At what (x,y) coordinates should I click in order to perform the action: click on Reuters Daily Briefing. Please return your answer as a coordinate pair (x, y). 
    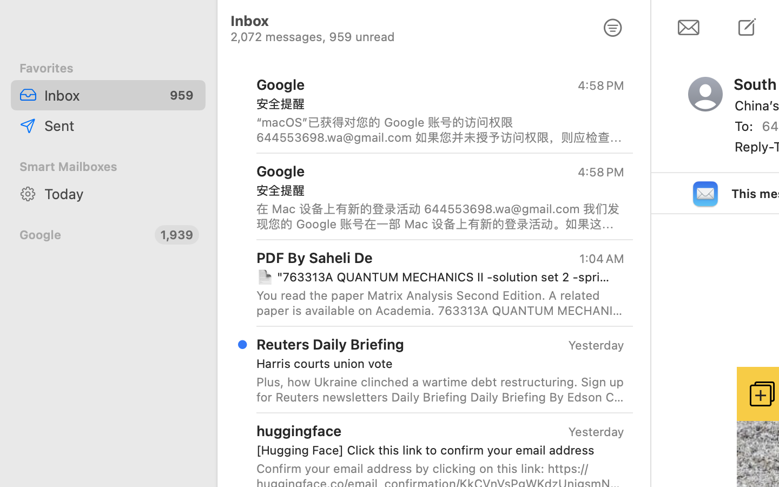
    Looking at the image, I should click on (331, 344).